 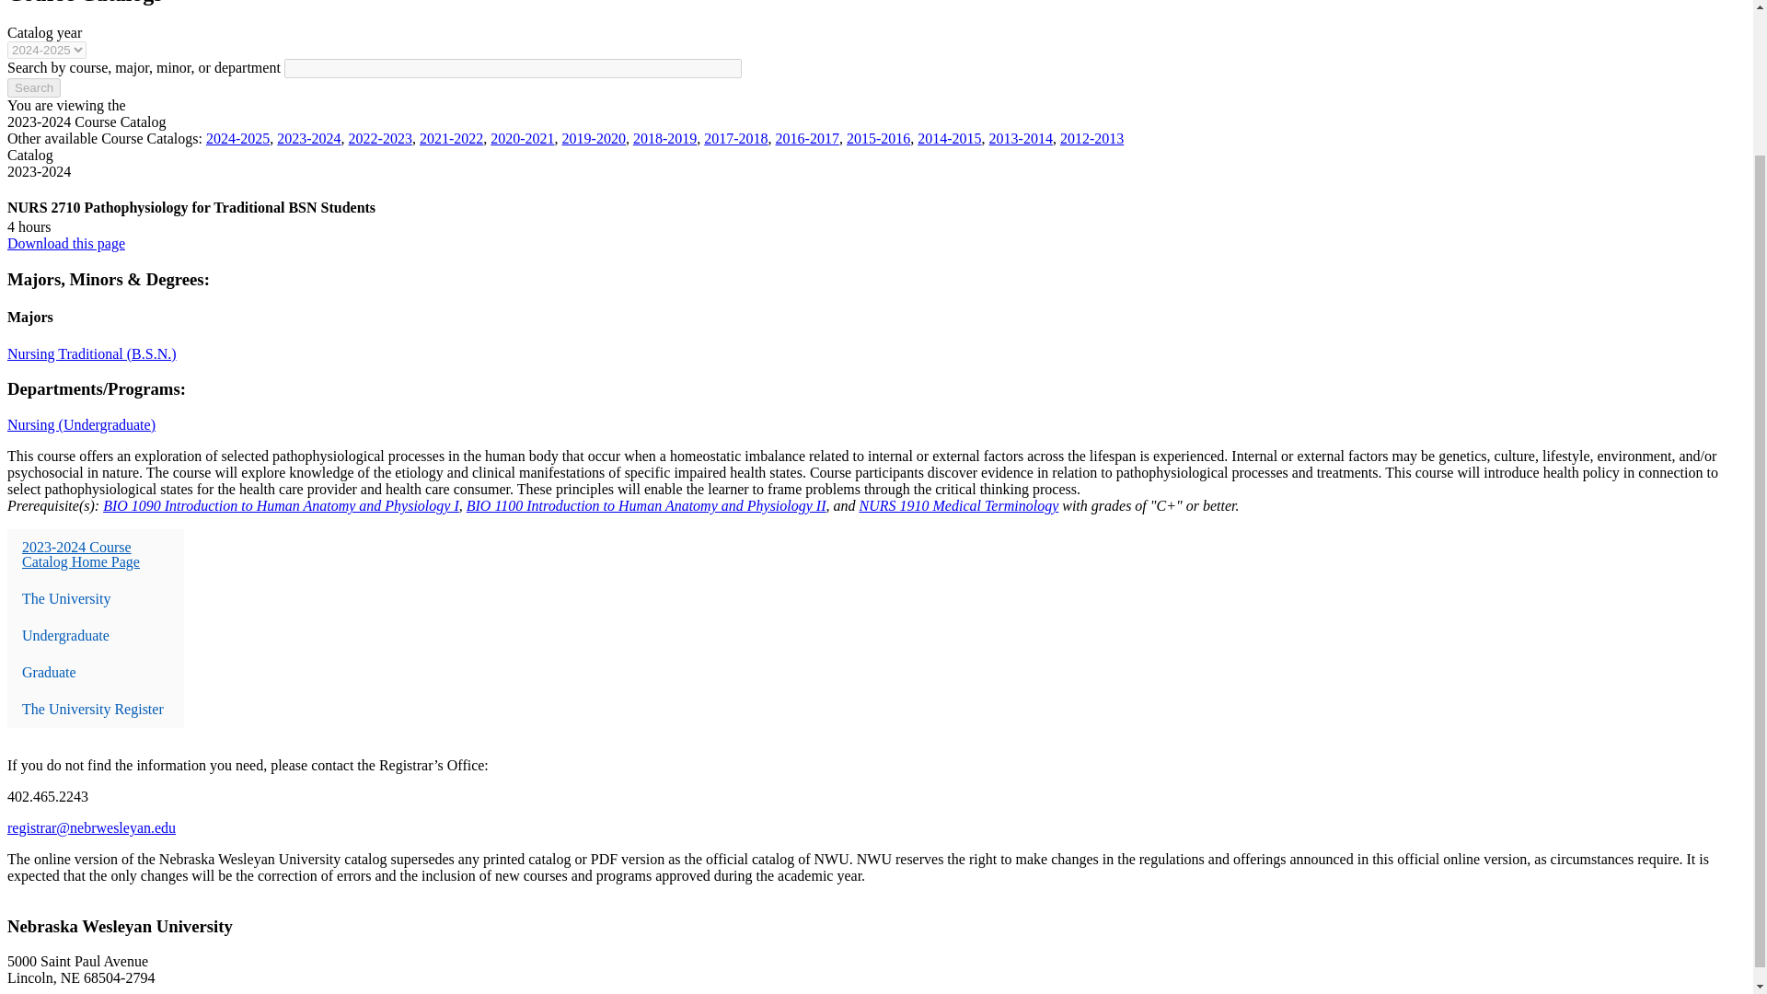 I want to click on 2021-2022, so click(x=451, y=138).